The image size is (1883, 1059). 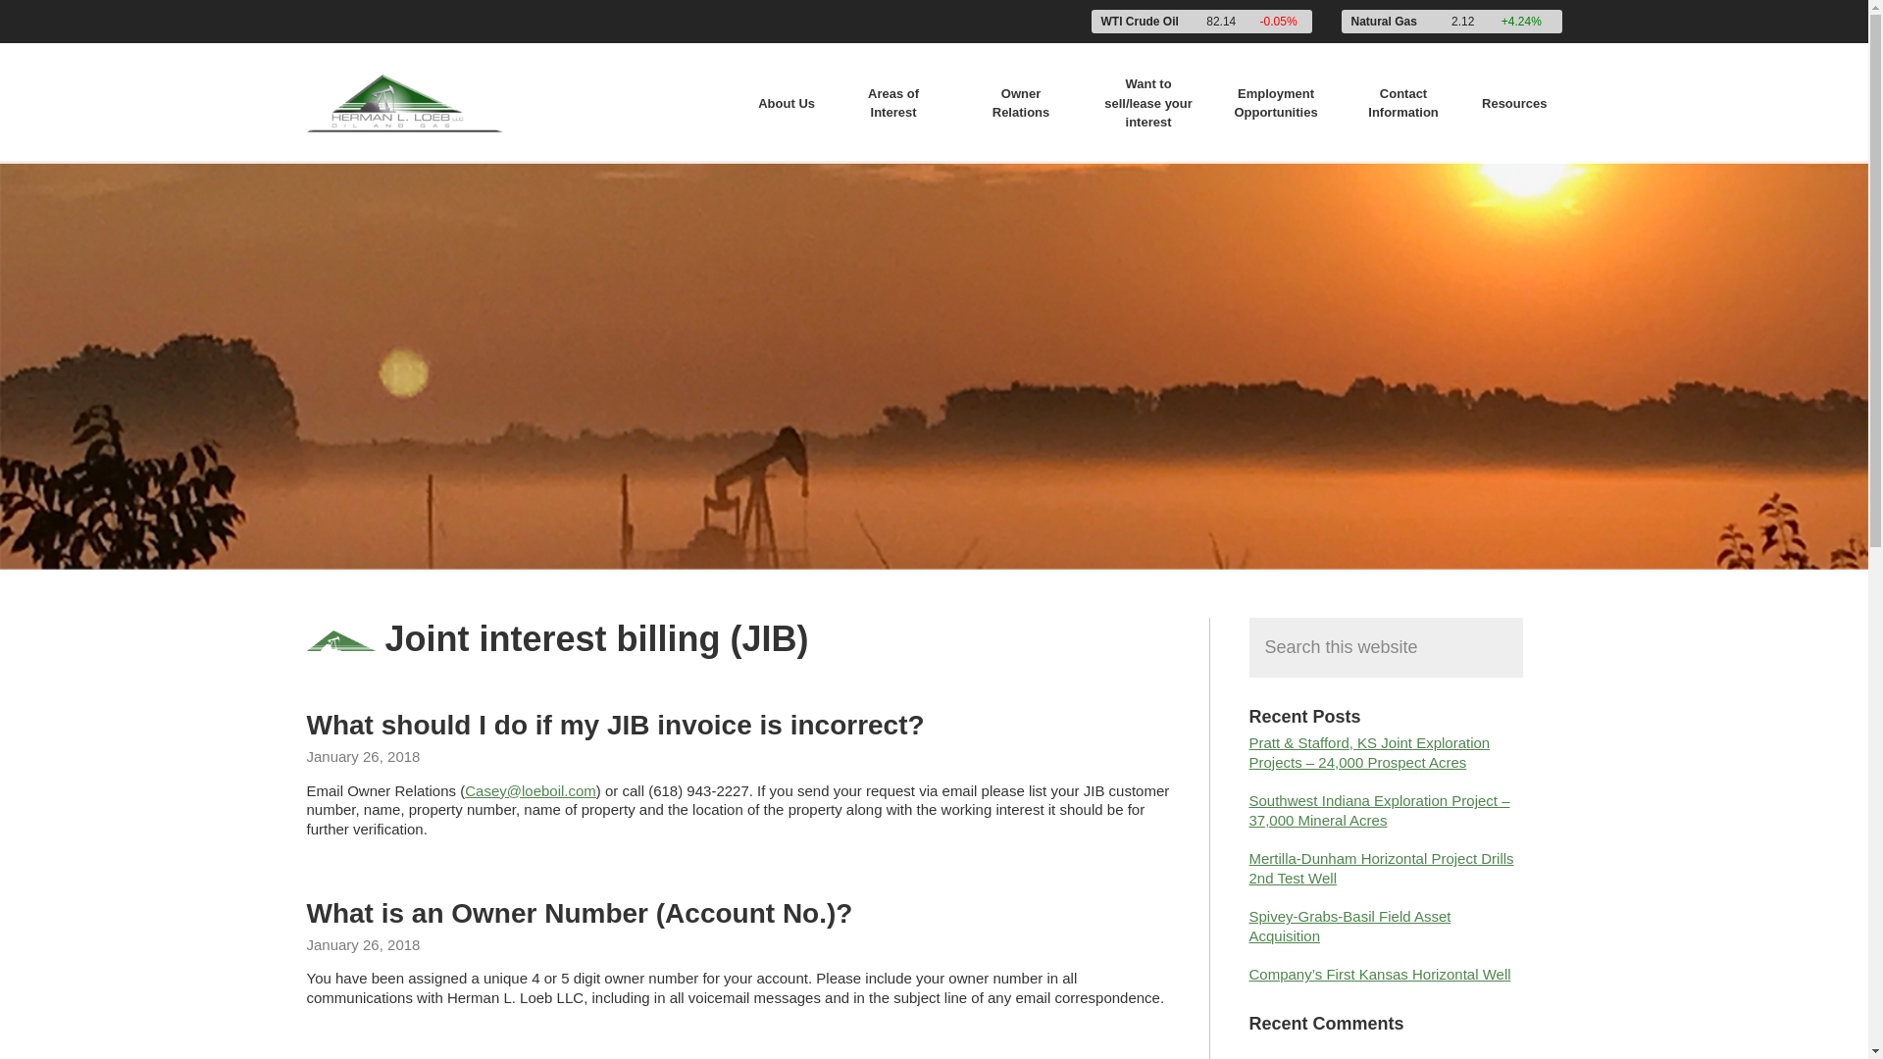 What do you see at coordinates (614, 724) in the screenshot?
I see `What should I do if my JIB invoice is incorrect?` at bounding box center [614, 724].